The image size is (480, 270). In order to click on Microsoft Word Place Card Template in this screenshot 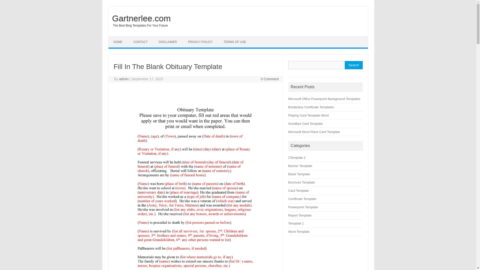, I will do `click(314, 131)`.